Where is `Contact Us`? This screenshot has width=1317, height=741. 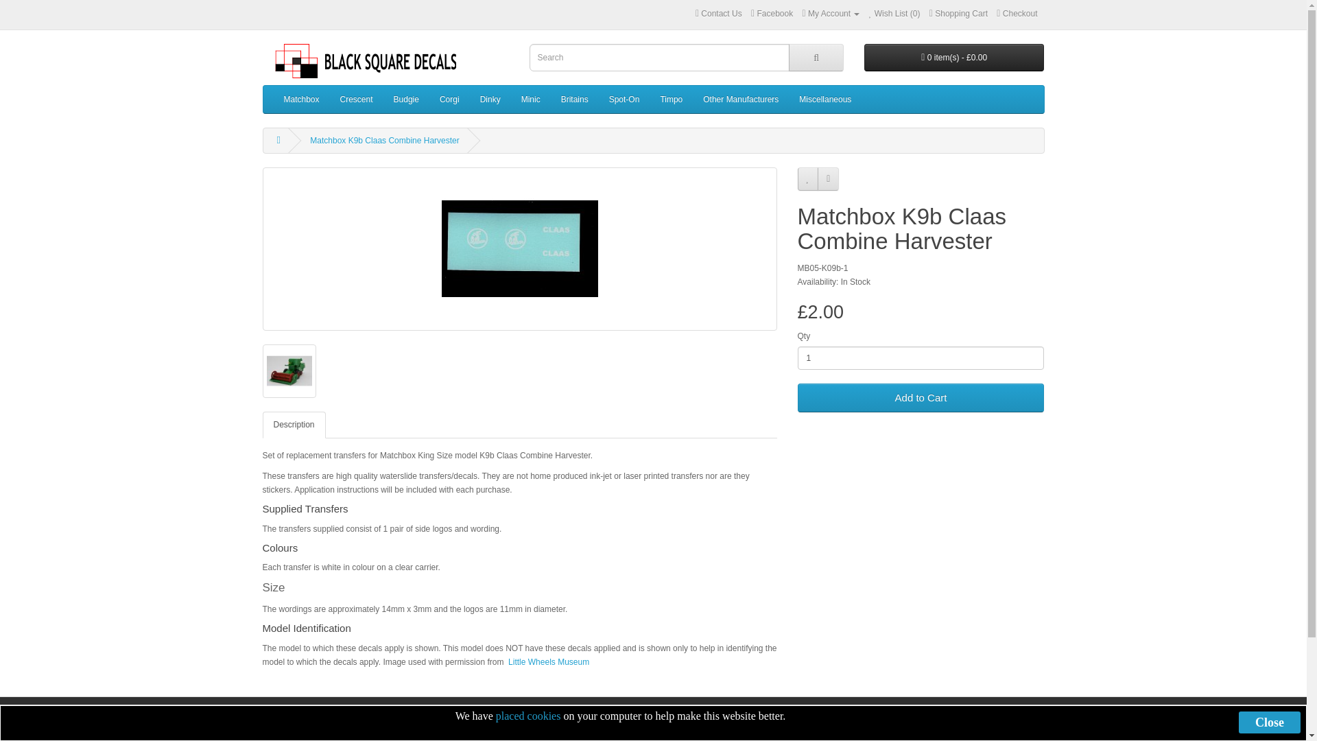
Contact Us is located at coordinates (697, 14).